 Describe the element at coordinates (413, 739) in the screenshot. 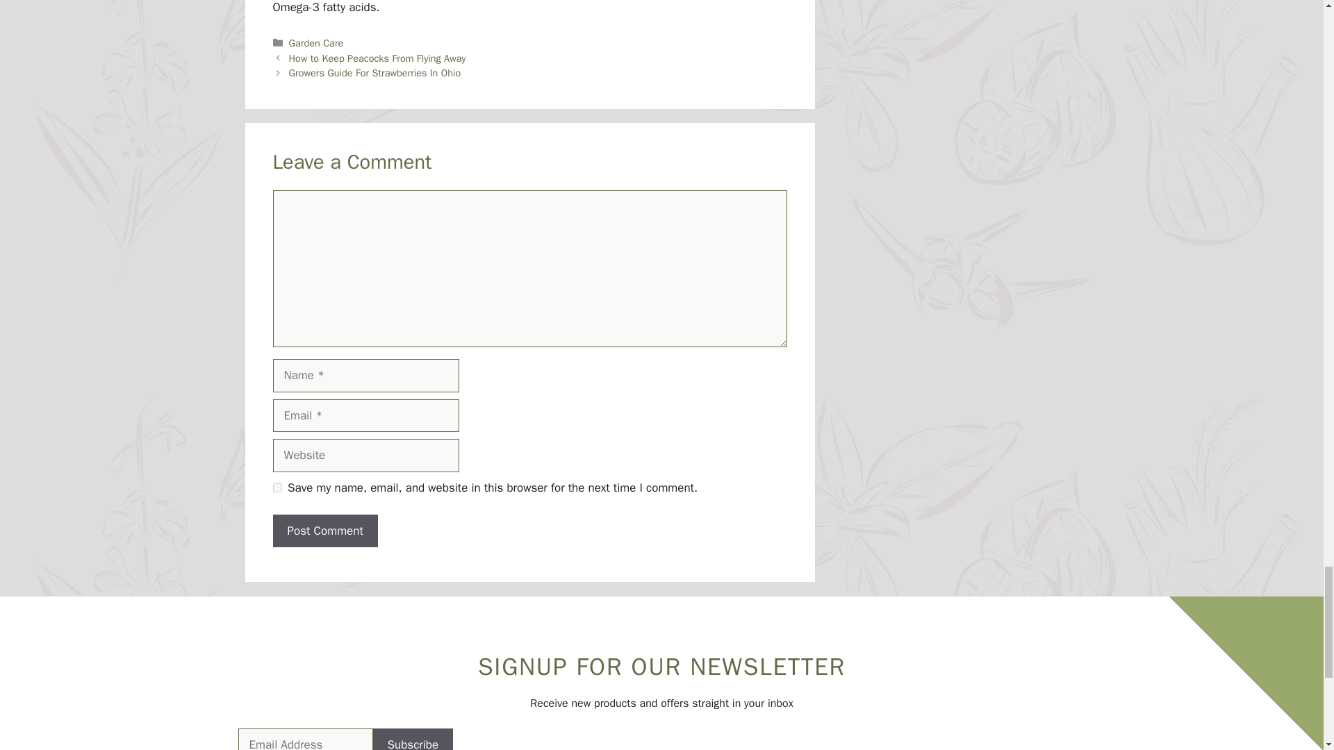

I see `Subscribe` at that location.